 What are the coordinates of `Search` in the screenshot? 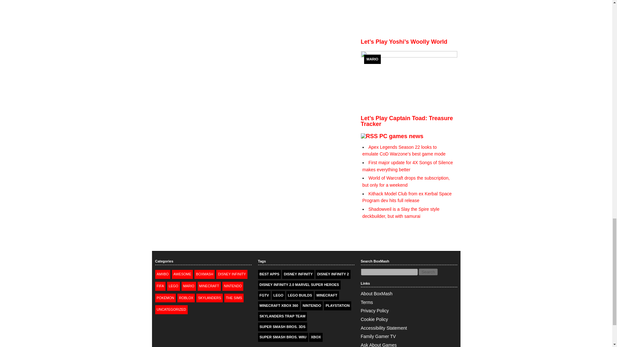 It's located at (428, 272).